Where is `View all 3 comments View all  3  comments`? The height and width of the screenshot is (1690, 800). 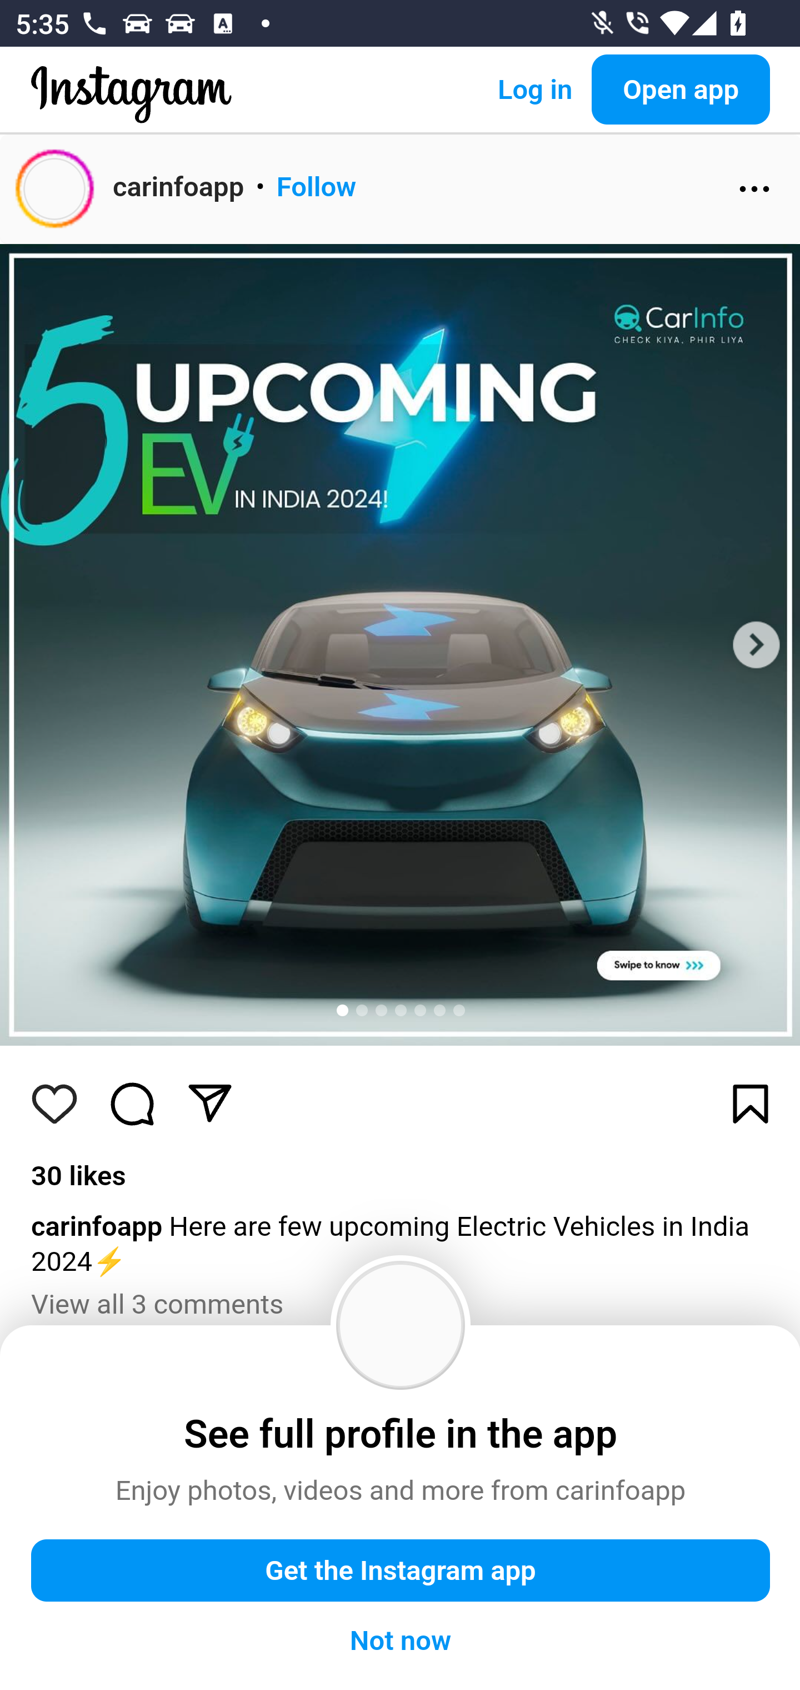
View all 3 comments View all  3  comments is located at coordinates (158, 1304).